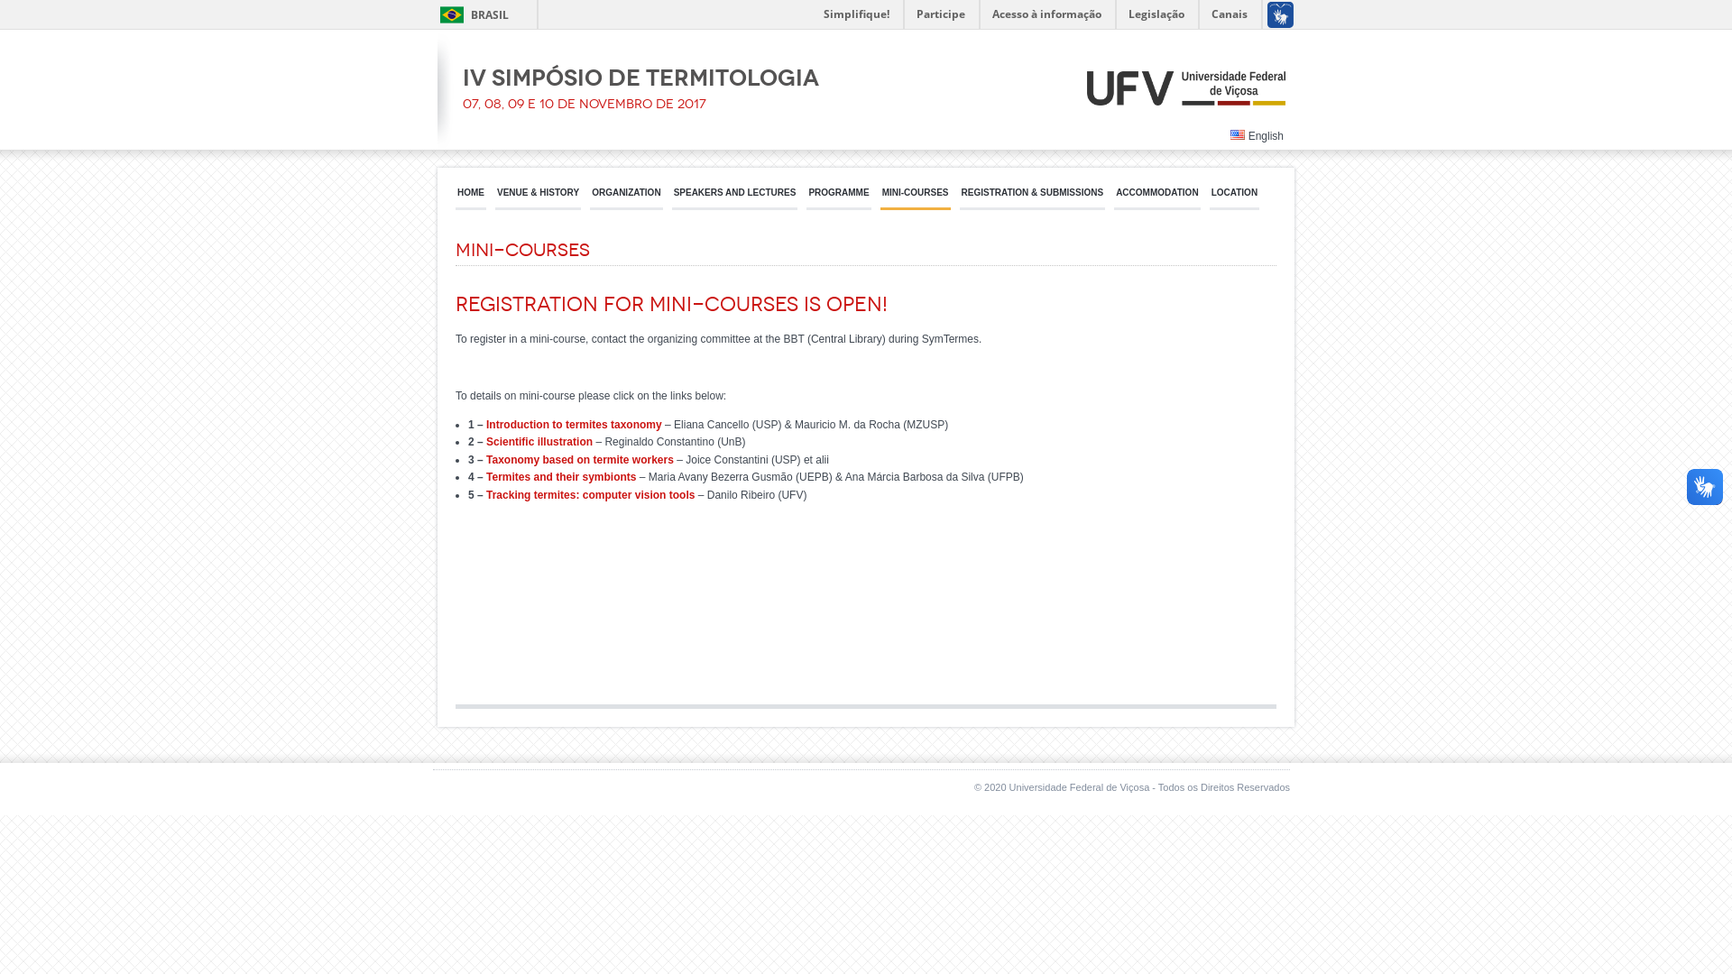 The width and height of the screenshot is (1732, 974). Describe the element at coordinates (471, 198) in the screenshot. I see `HOME` at that location.